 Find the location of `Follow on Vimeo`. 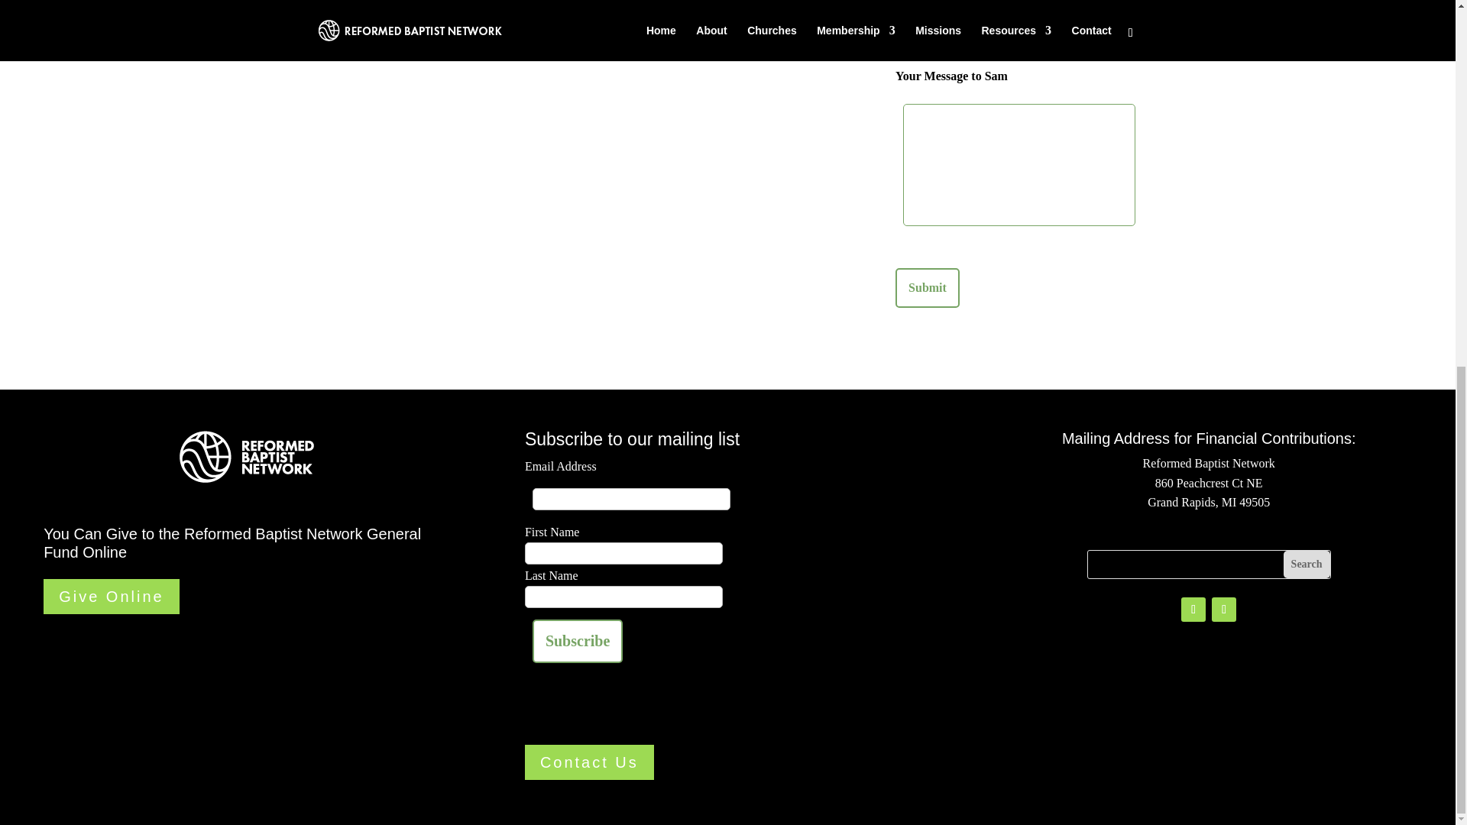

Follow on Vimeo is located at coordinates (1224, 610).